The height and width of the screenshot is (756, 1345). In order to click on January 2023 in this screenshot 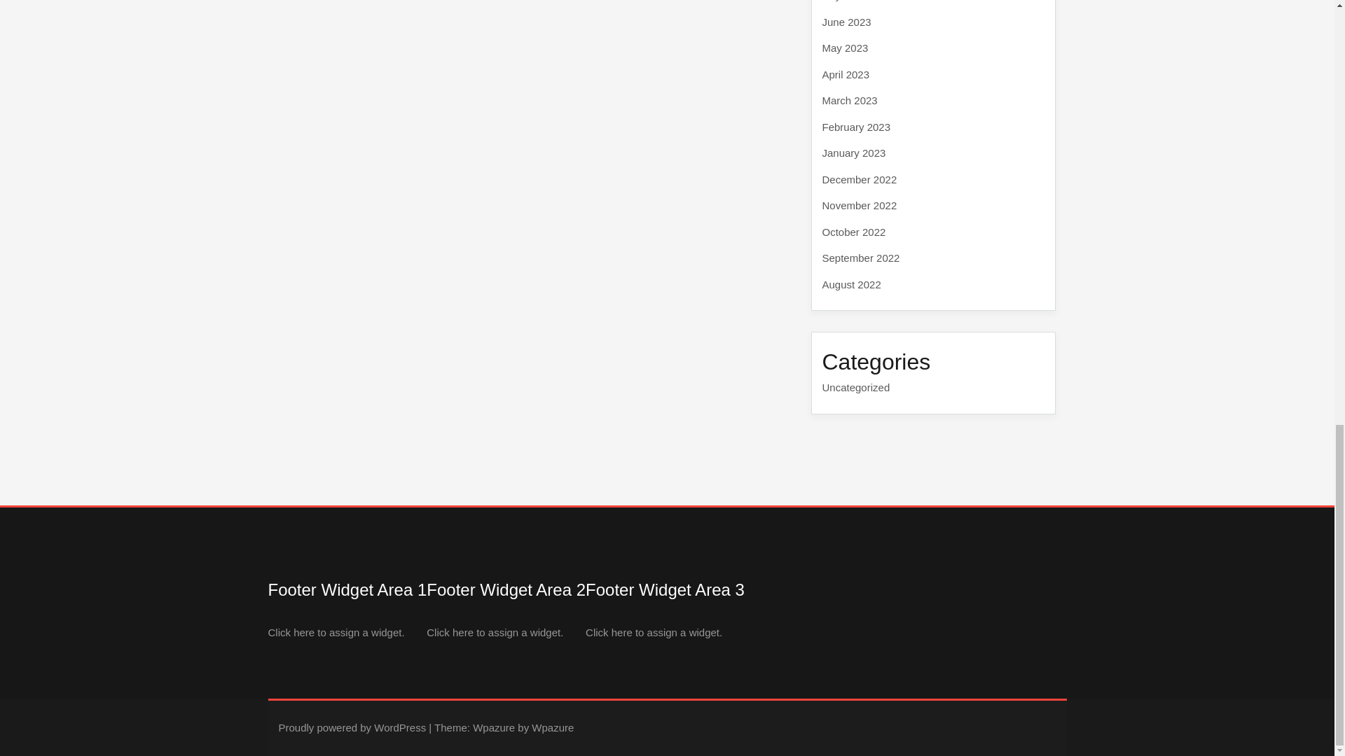, I will do `click(854, 153)`.